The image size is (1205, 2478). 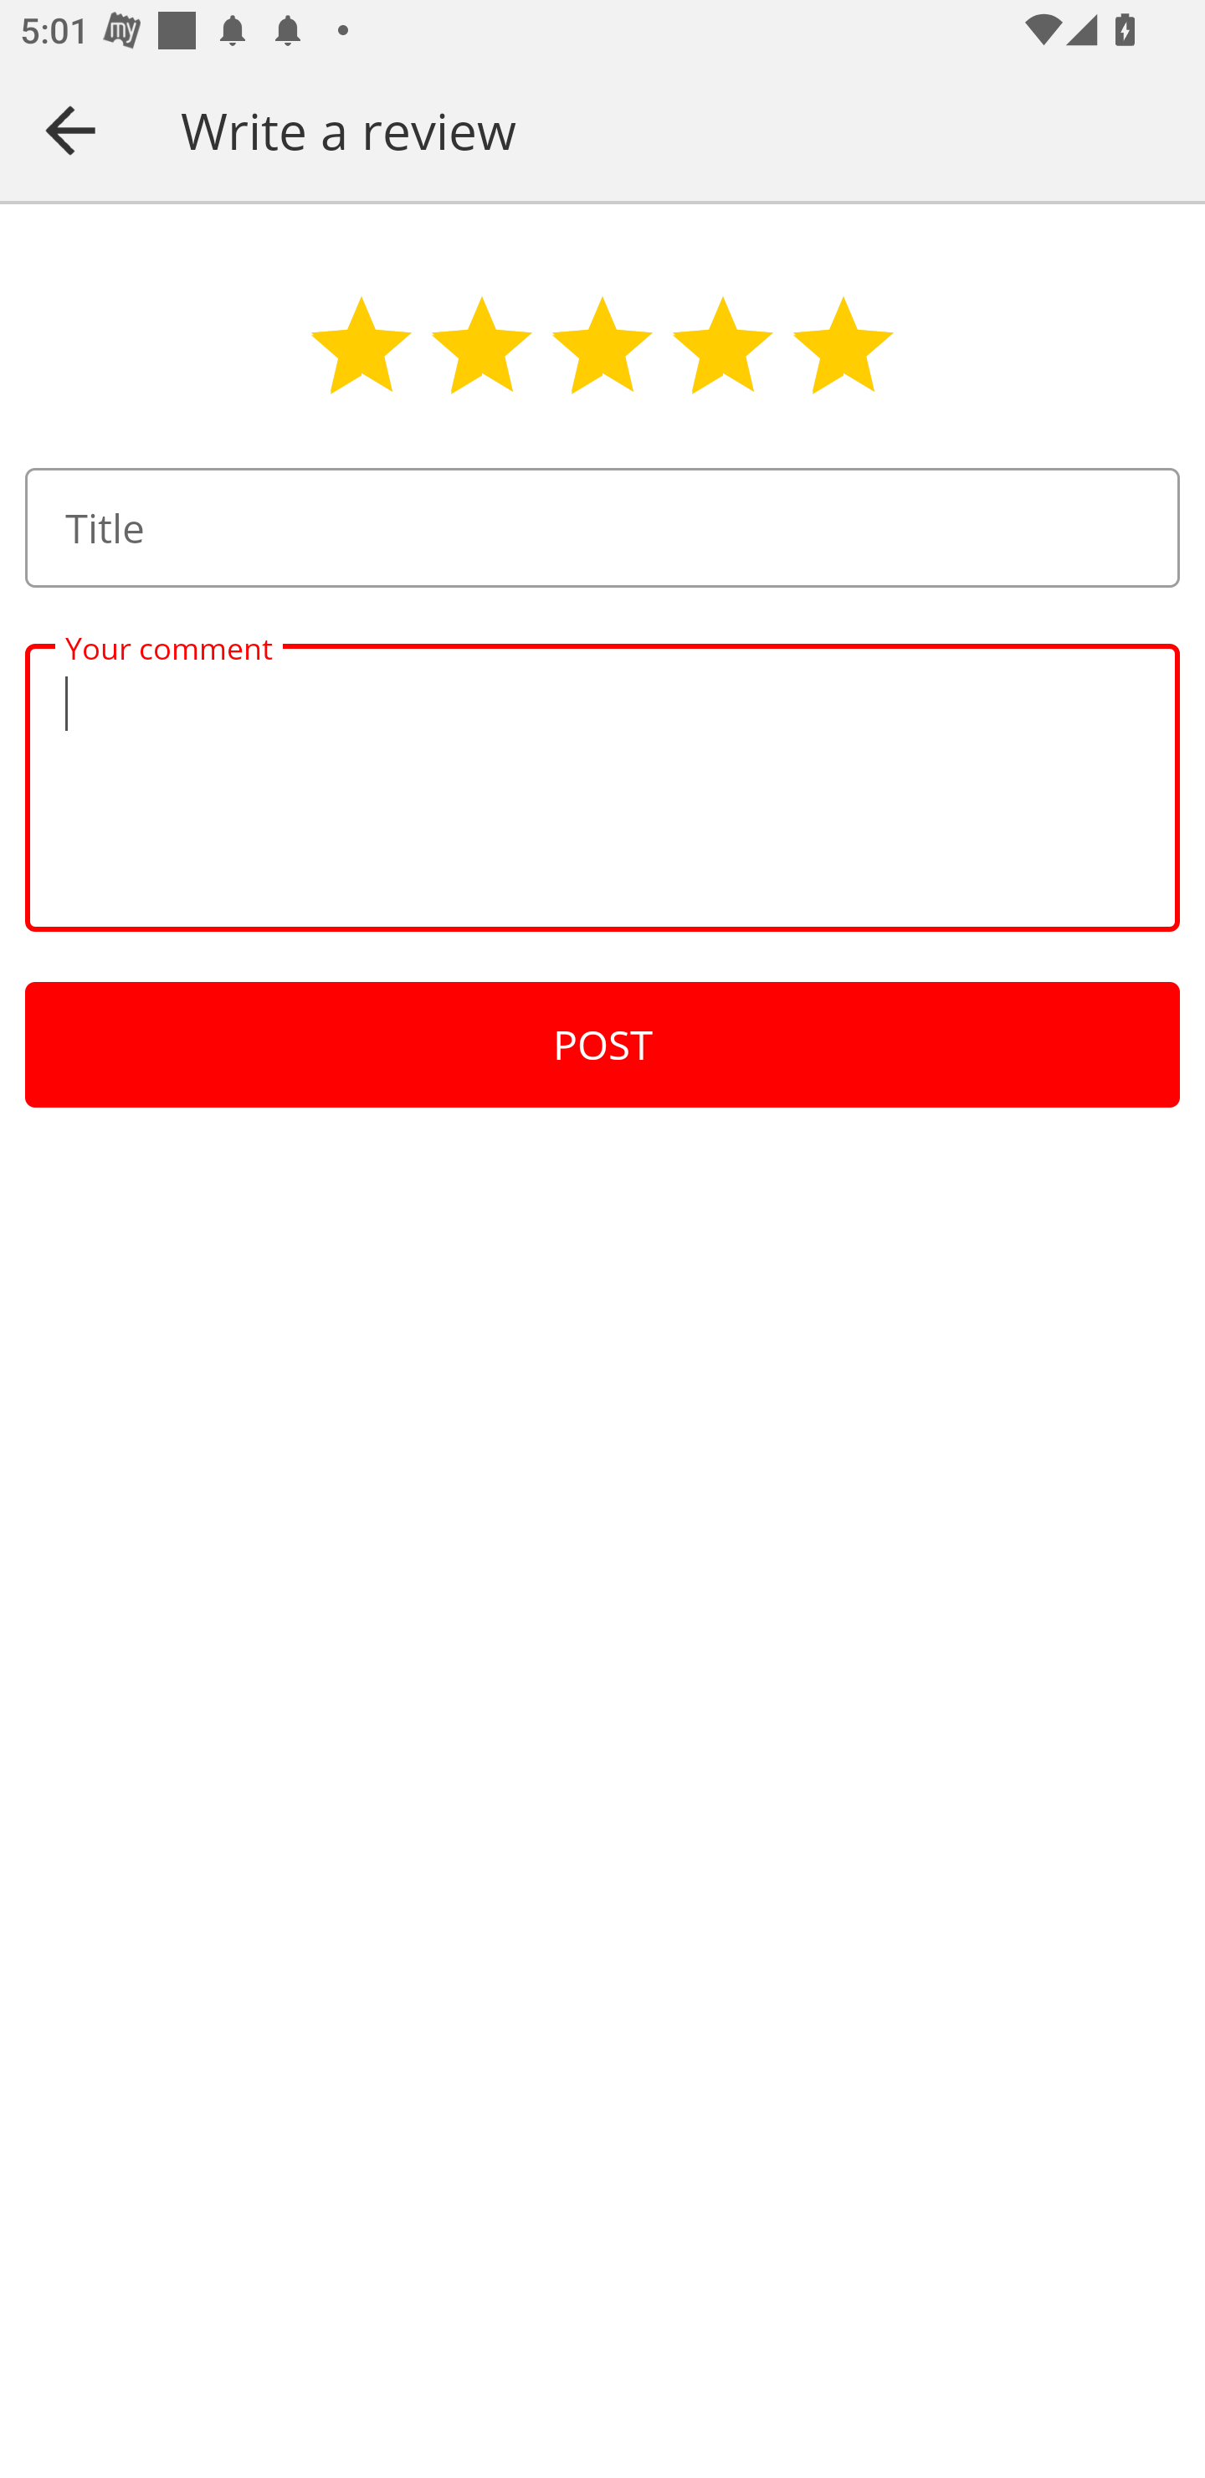 What do you see at coordinates (602, 1045) in the screenshot?
I see `POST` at bounding box center [602, 1045].